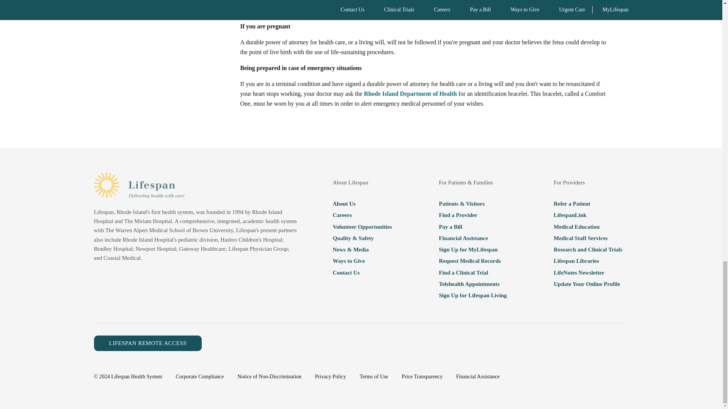 Image resolution: width=728 pixels, height=409 pixels. I want to click on Pay a bill online, so click(472, 227).